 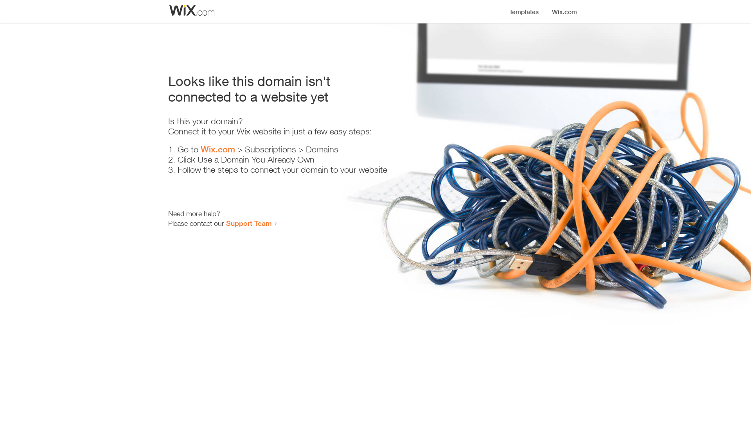 I want to click on Wix.com, so click(x=218, y=149).